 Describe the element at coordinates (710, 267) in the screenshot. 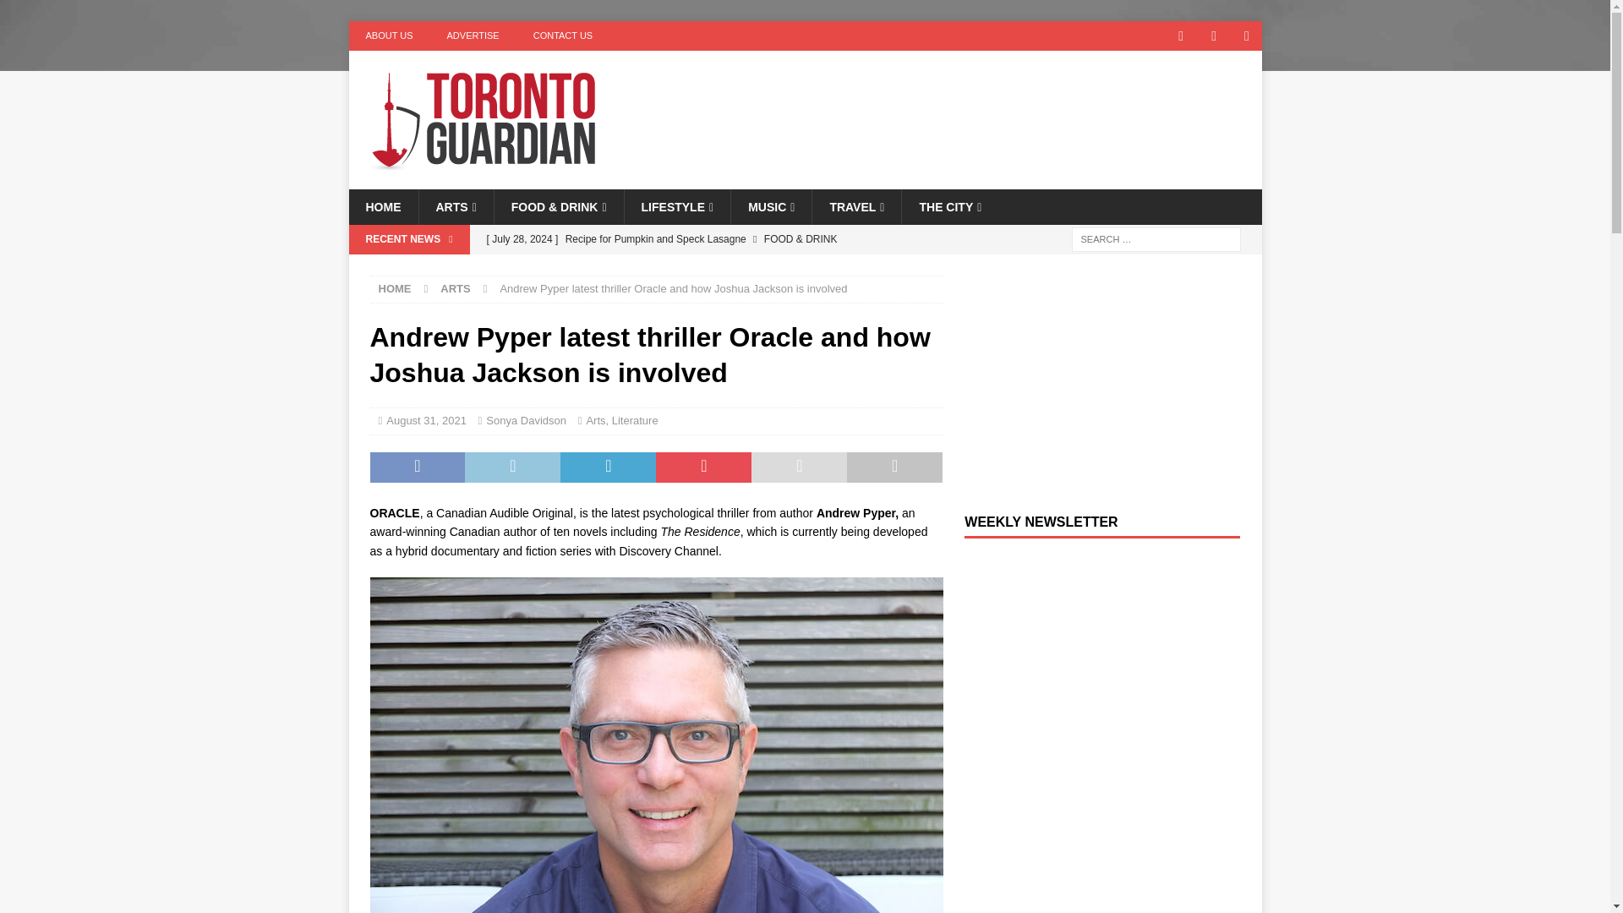

I see `Okra the cat is looking for a new home in the Toronto area` at that location.